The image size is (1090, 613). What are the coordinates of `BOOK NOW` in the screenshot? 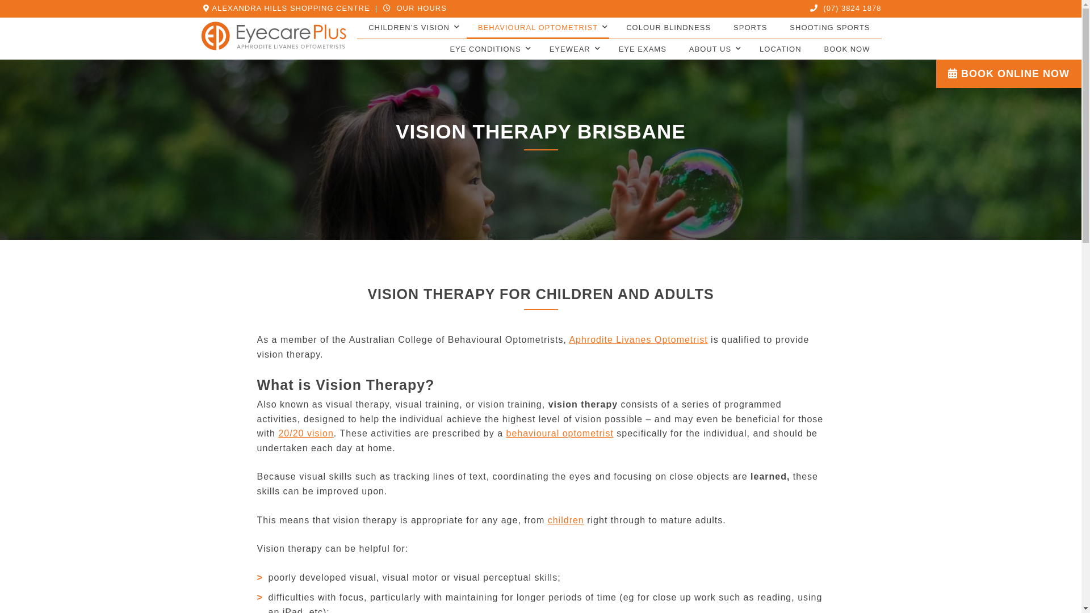 It's located at (847, 50).